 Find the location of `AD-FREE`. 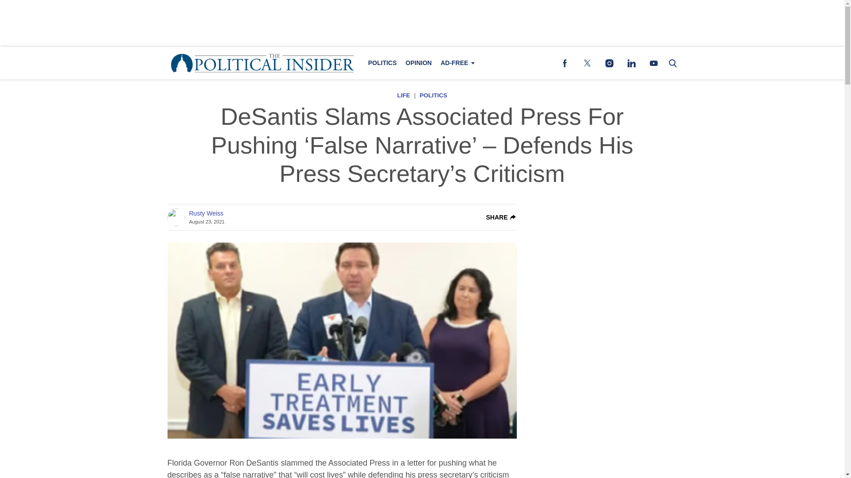

AD-FREE is located at coordinates (456, 63).